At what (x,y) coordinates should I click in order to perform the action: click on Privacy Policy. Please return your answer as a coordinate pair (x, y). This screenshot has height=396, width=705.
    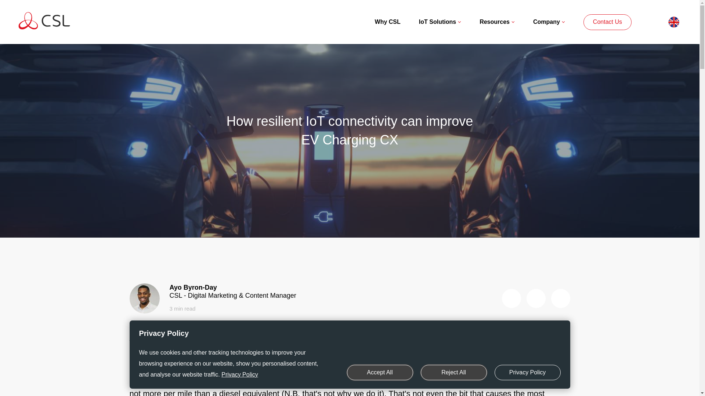
    Looking at the image, I should click on (239, 375).